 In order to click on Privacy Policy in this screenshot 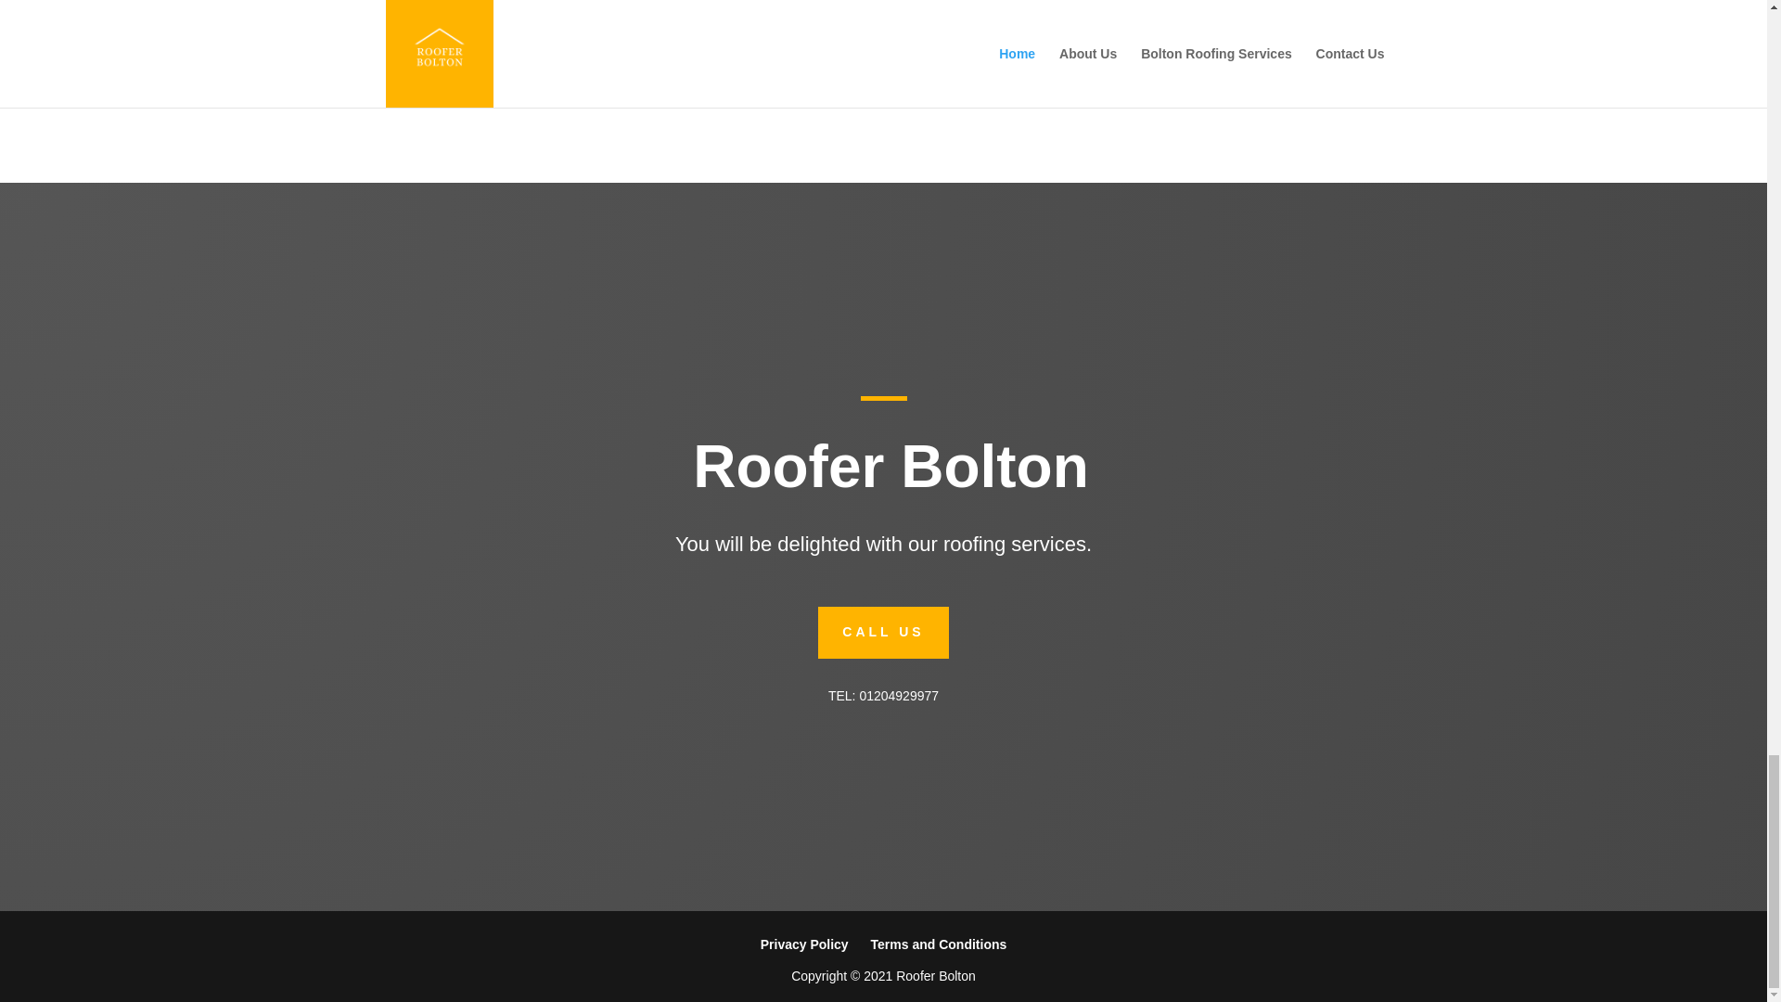, I will do `click(804, 944)`.